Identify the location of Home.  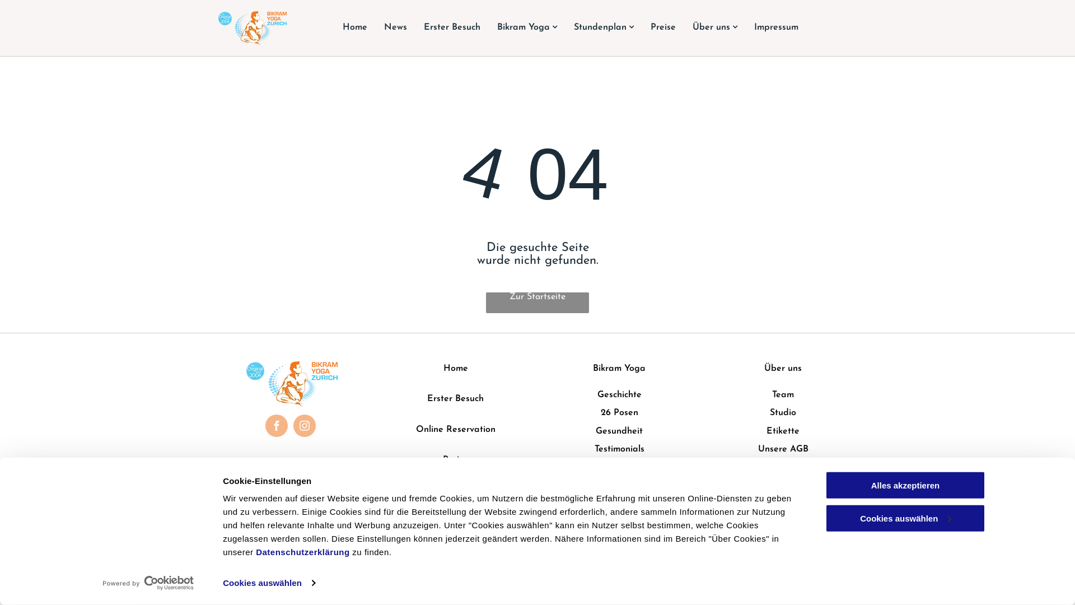
(355, 27).